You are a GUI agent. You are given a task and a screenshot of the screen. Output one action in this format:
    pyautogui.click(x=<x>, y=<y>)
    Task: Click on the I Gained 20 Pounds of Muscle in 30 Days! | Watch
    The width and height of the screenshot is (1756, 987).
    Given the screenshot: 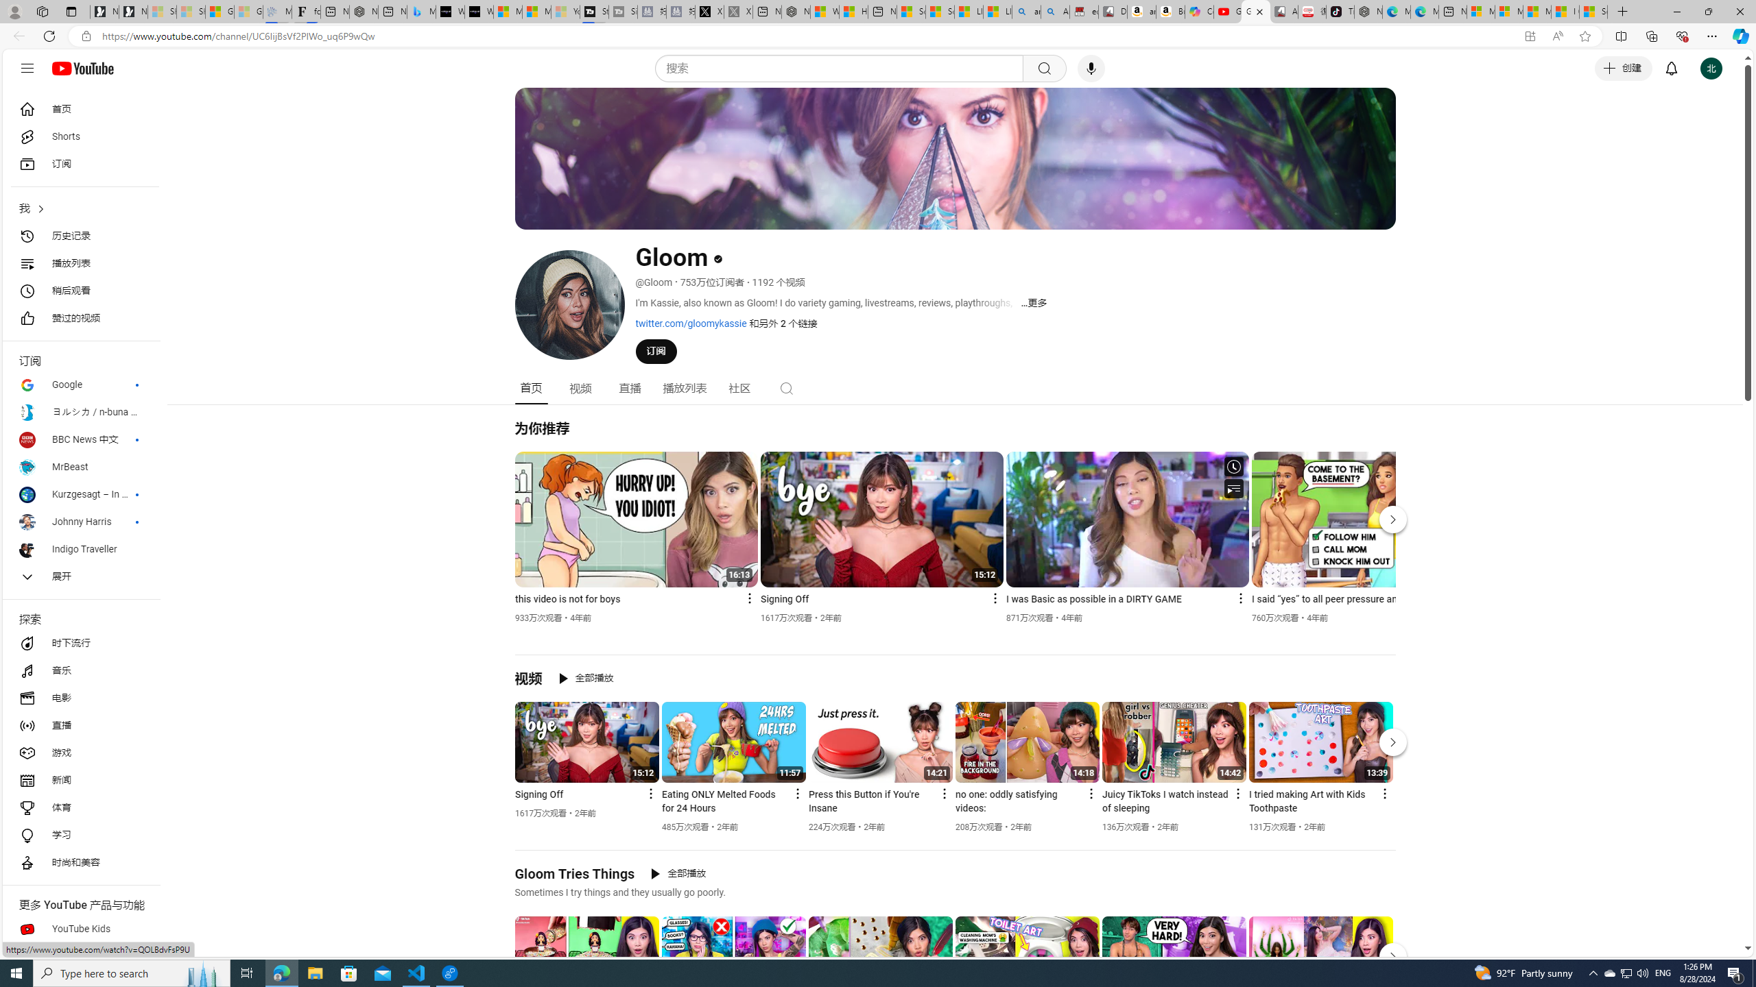 What is the action you would take?
    pyautogui.click(x=1565, y=12)
    